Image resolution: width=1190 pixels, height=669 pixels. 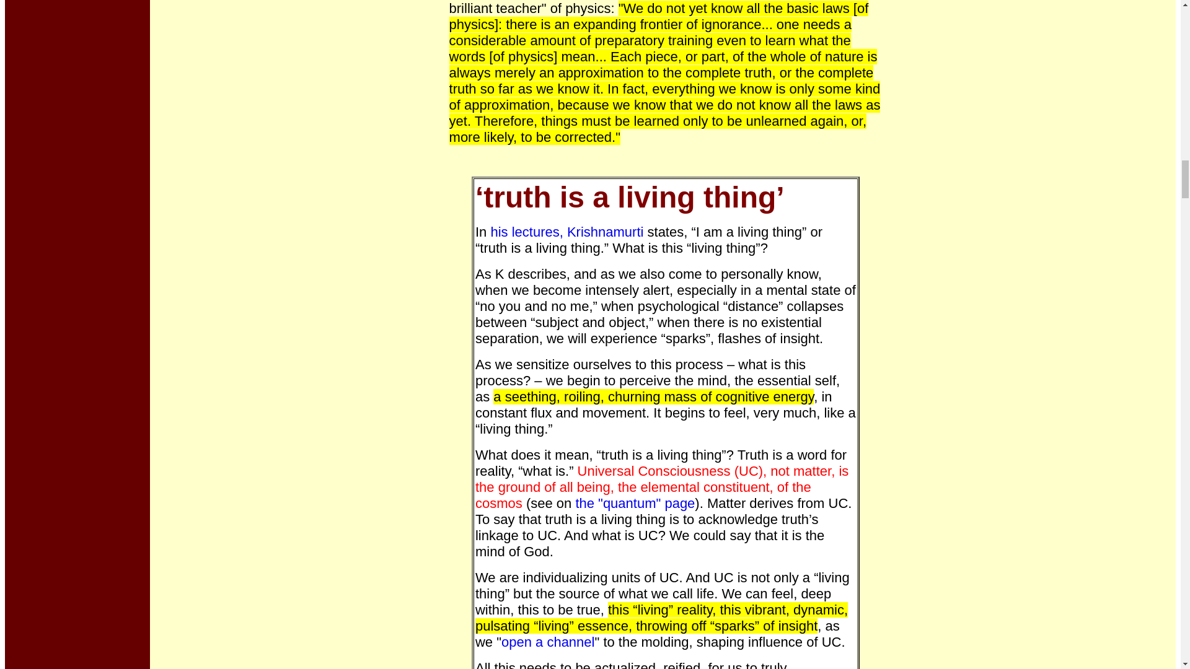 I want to click on the "quantum" page, so click(x=635, y=503).